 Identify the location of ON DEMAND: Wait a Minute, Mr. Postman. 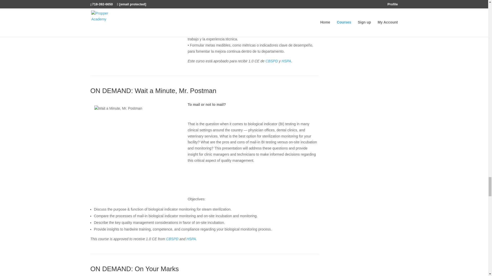
(153, 91).